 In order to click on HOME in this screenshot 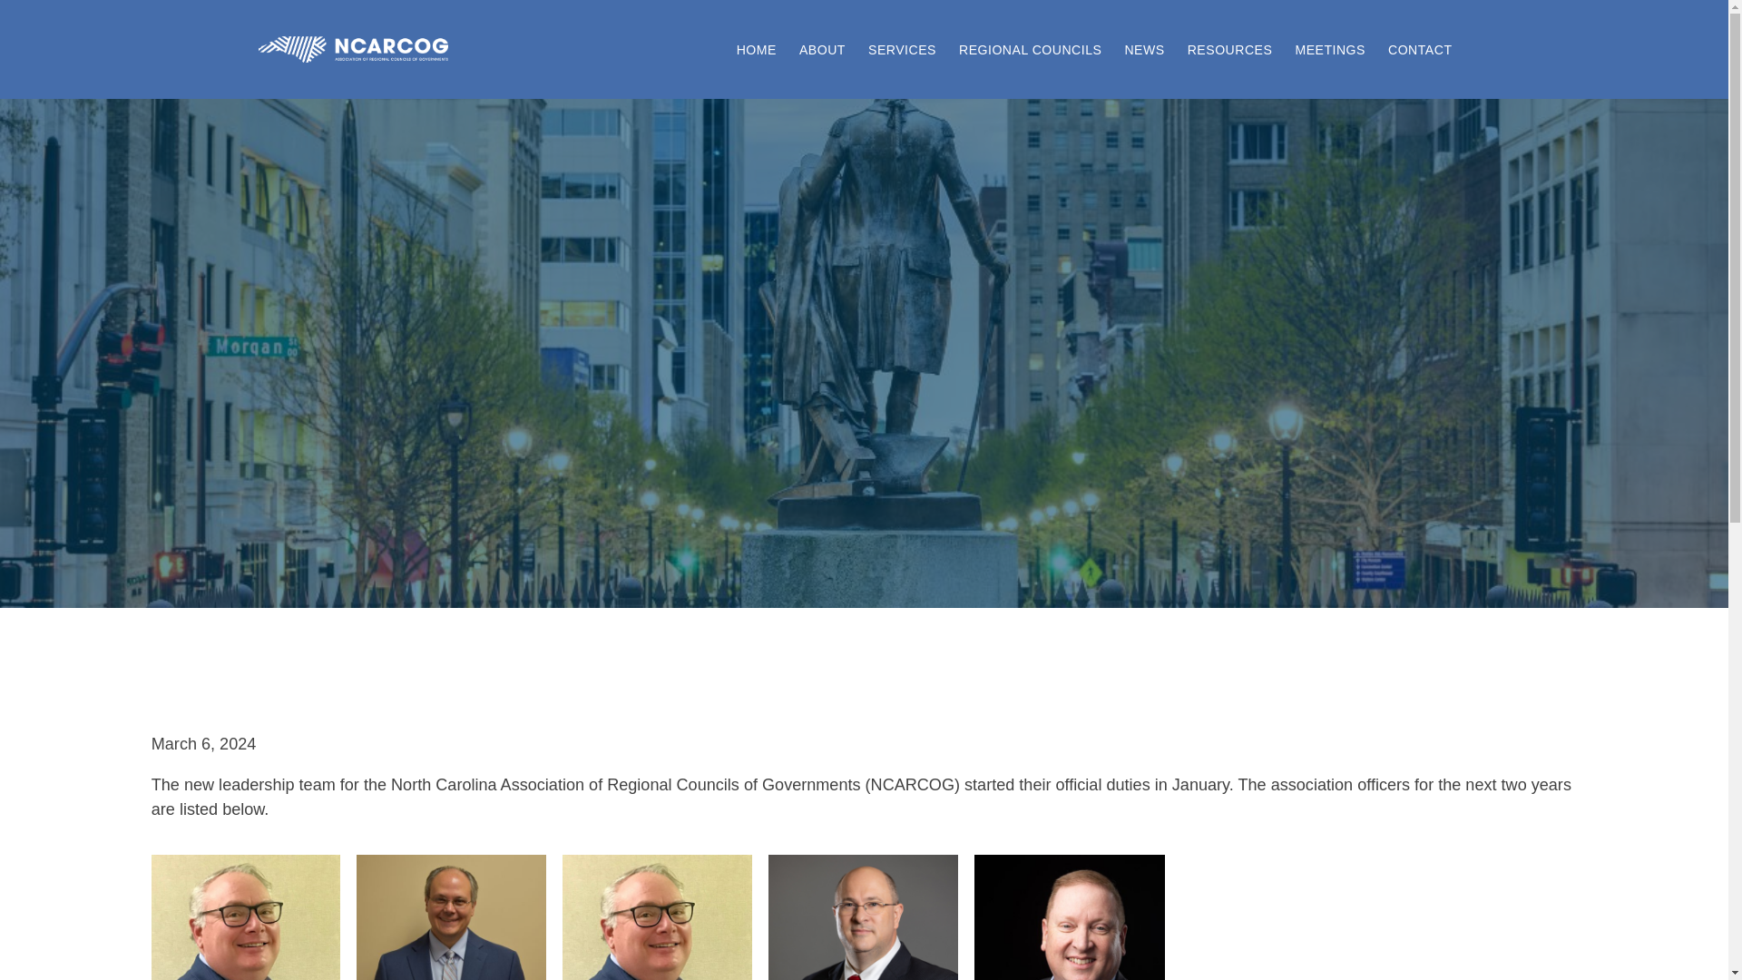, I will do `click(757, 49)`.